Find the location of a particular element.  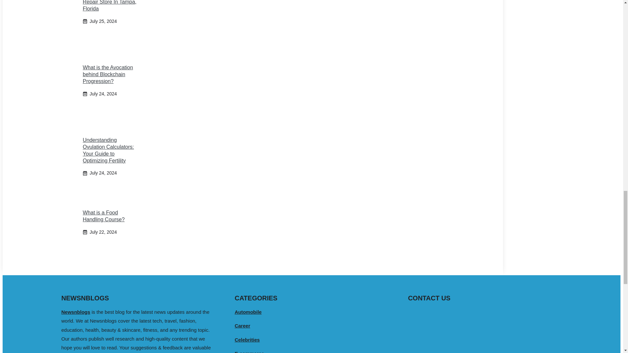

Best Dell Computer Repair Store In Tampa, Florida is located at coordinates (109, 6).